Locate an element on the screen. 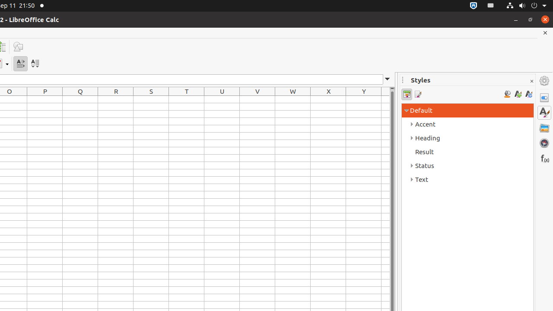  R1 is located at coordinates (116, 99).